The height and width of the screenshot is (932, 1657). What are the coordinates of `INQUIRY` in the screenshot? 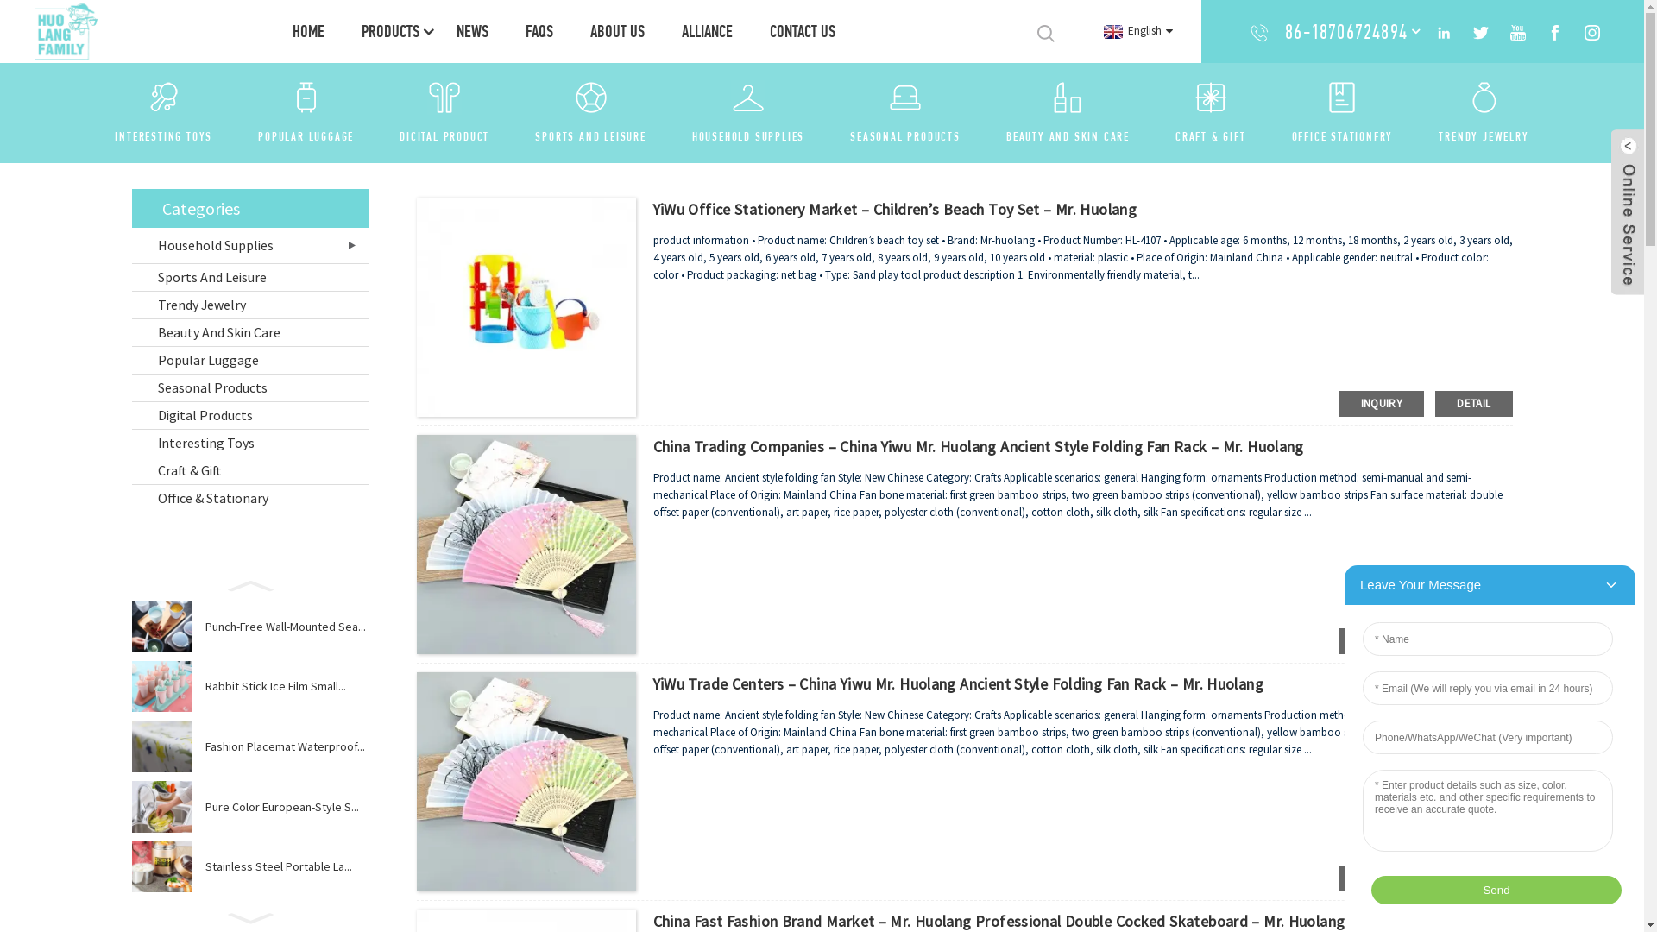 It's located at (1383, 641).